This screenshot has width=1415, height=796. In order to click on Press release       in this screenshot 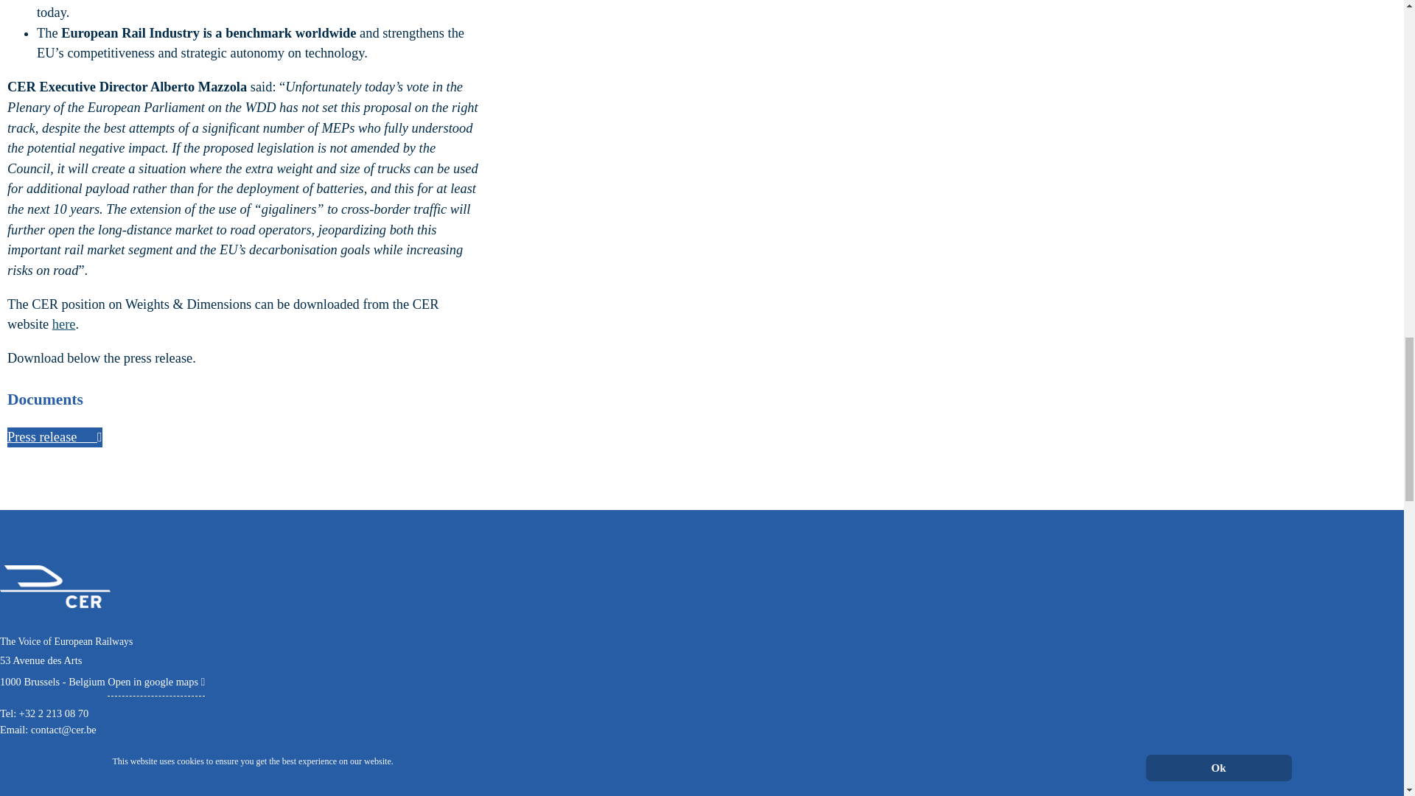, I will do `click(55, 438)`.